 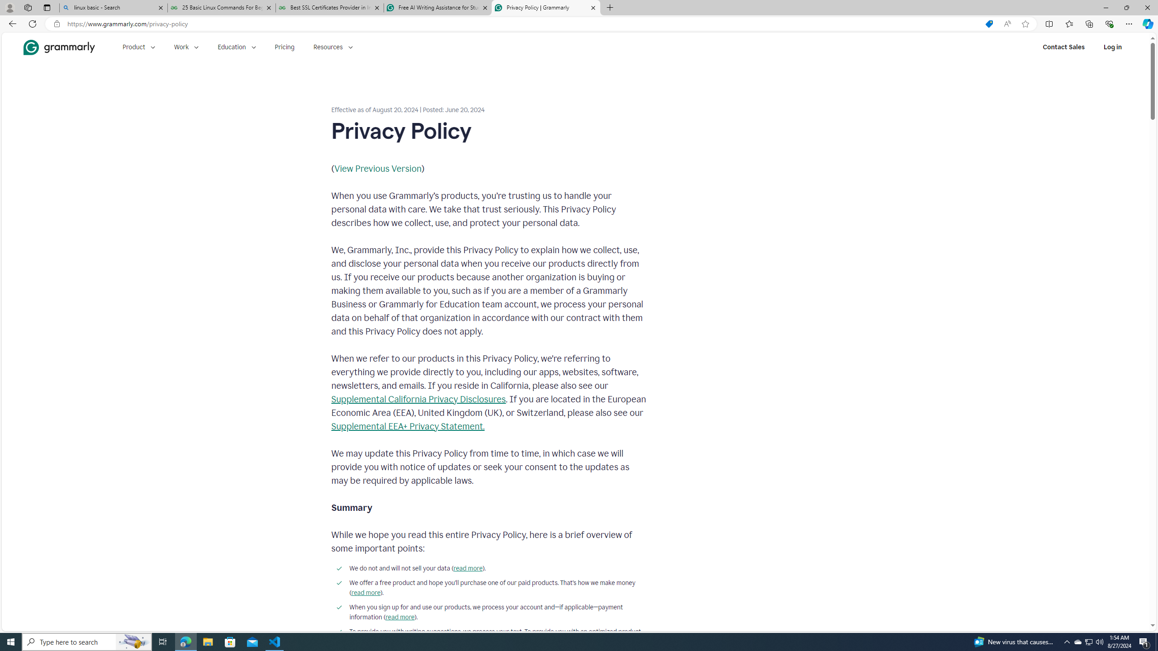 What do you see at coordinates (1063, 47) in the screenshot?
I see `Contact Sales` at bounding box center [1063, 47].